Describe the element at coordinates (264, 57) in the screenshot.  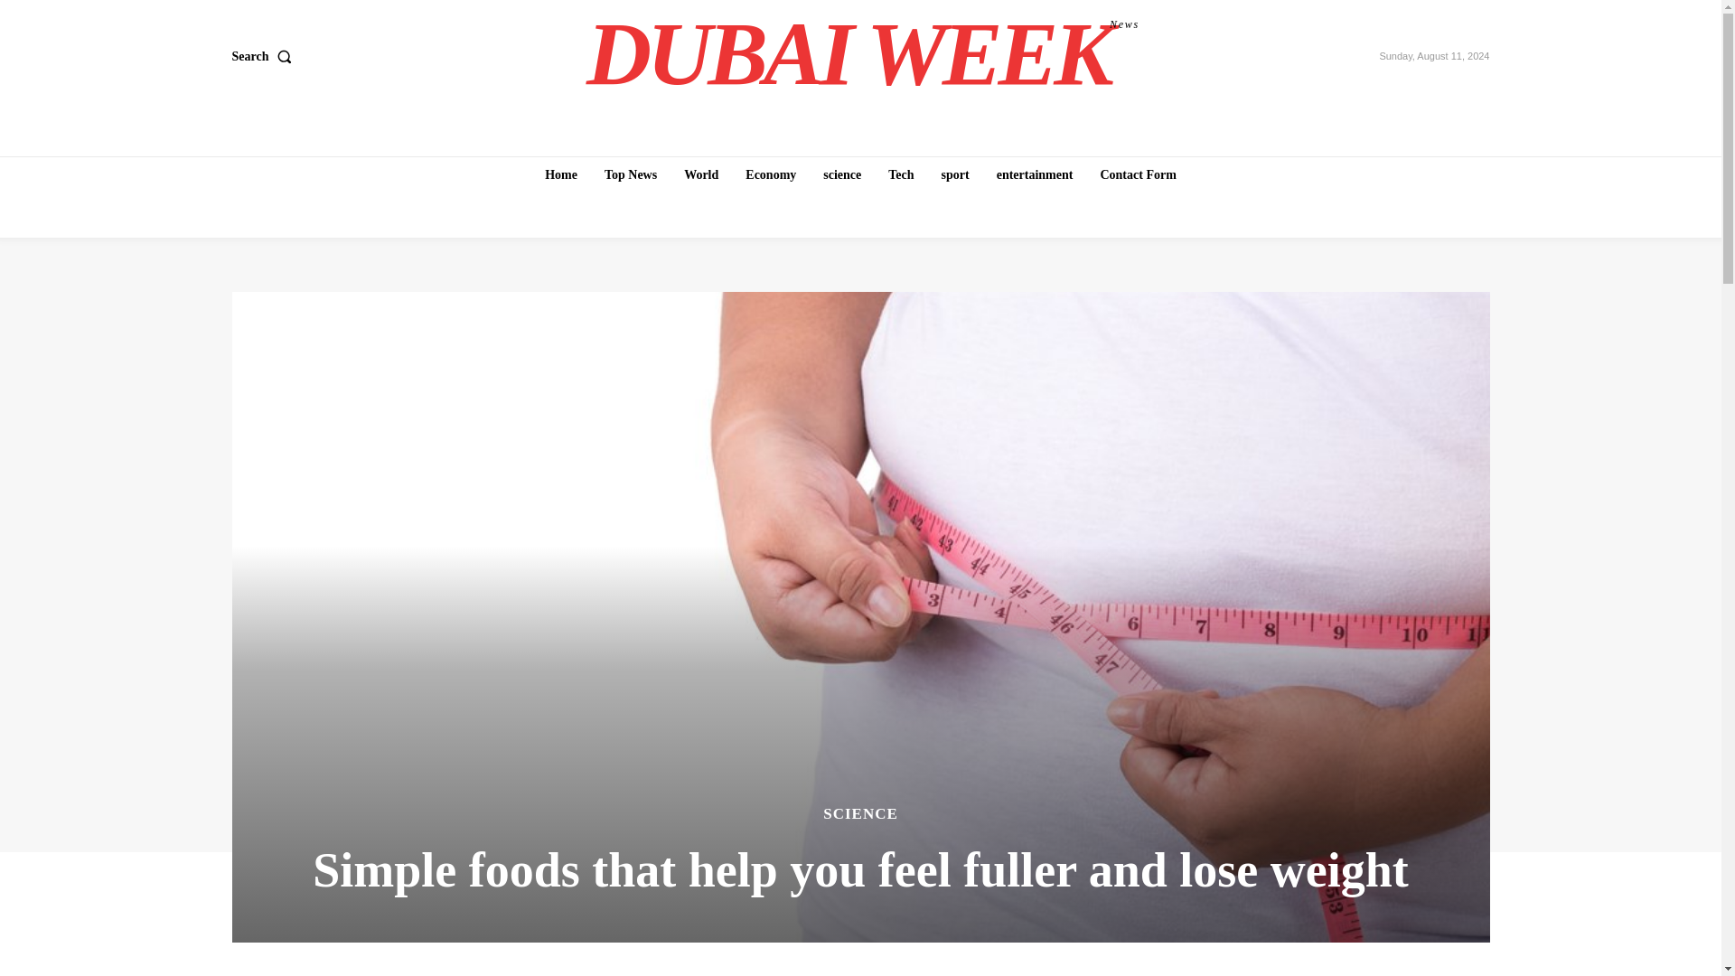
I see `Search` at that location.